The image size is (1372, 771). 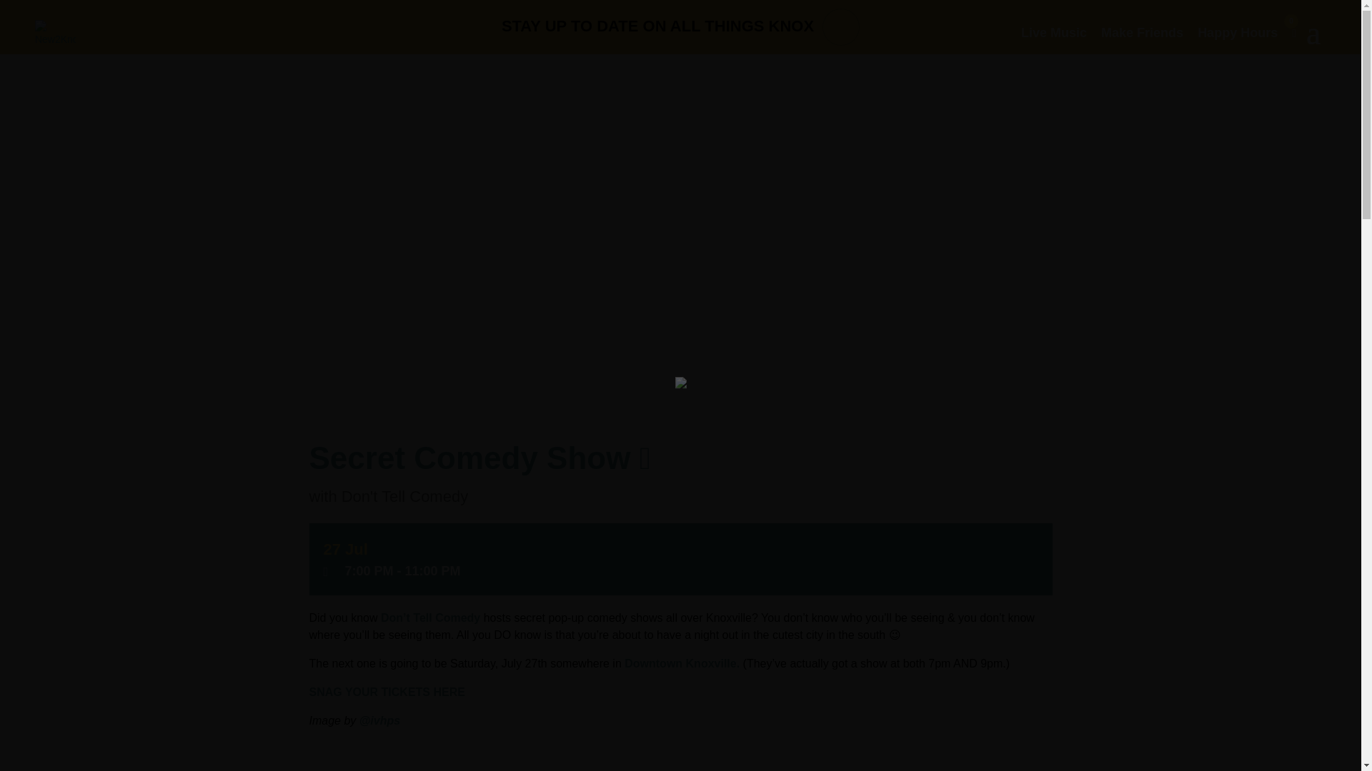 What do you see at coordinates (1238, 33) in the screenshot?
I see `Happy Hours` at bounding box center [1238, 33].